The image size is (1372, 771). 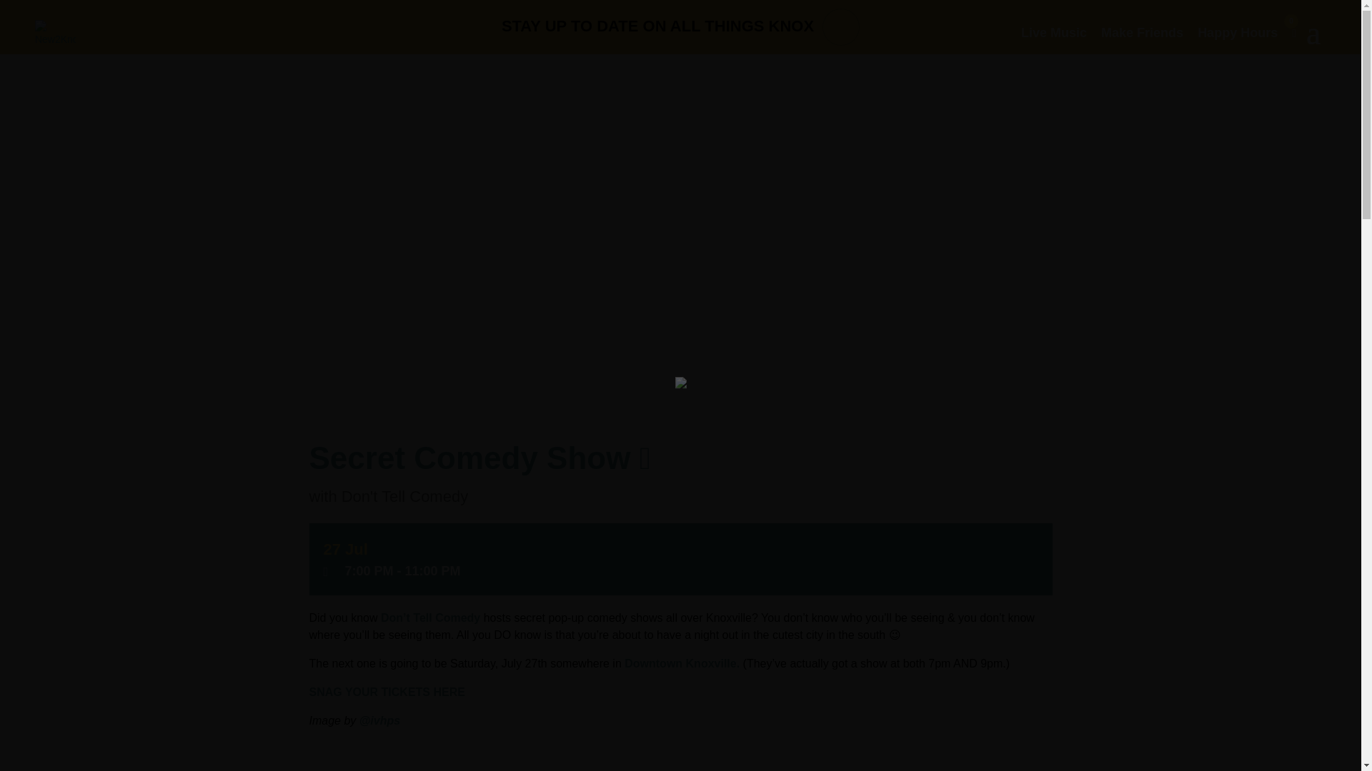 What do you see at coordinates (1238, 33) in the screenshot?
I see `Happy Hours` at bounding box center [1238, 33].